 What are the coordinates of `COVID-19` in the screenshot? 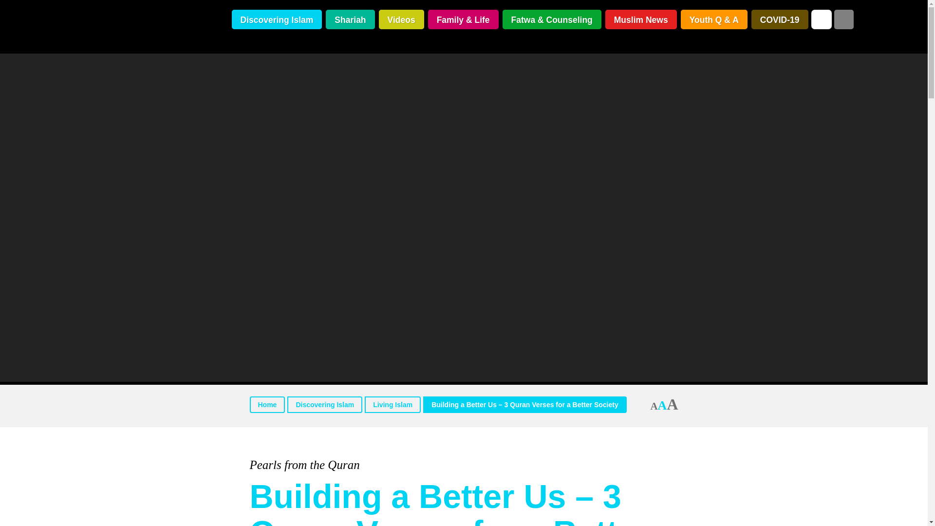 It's located at (780, 19).